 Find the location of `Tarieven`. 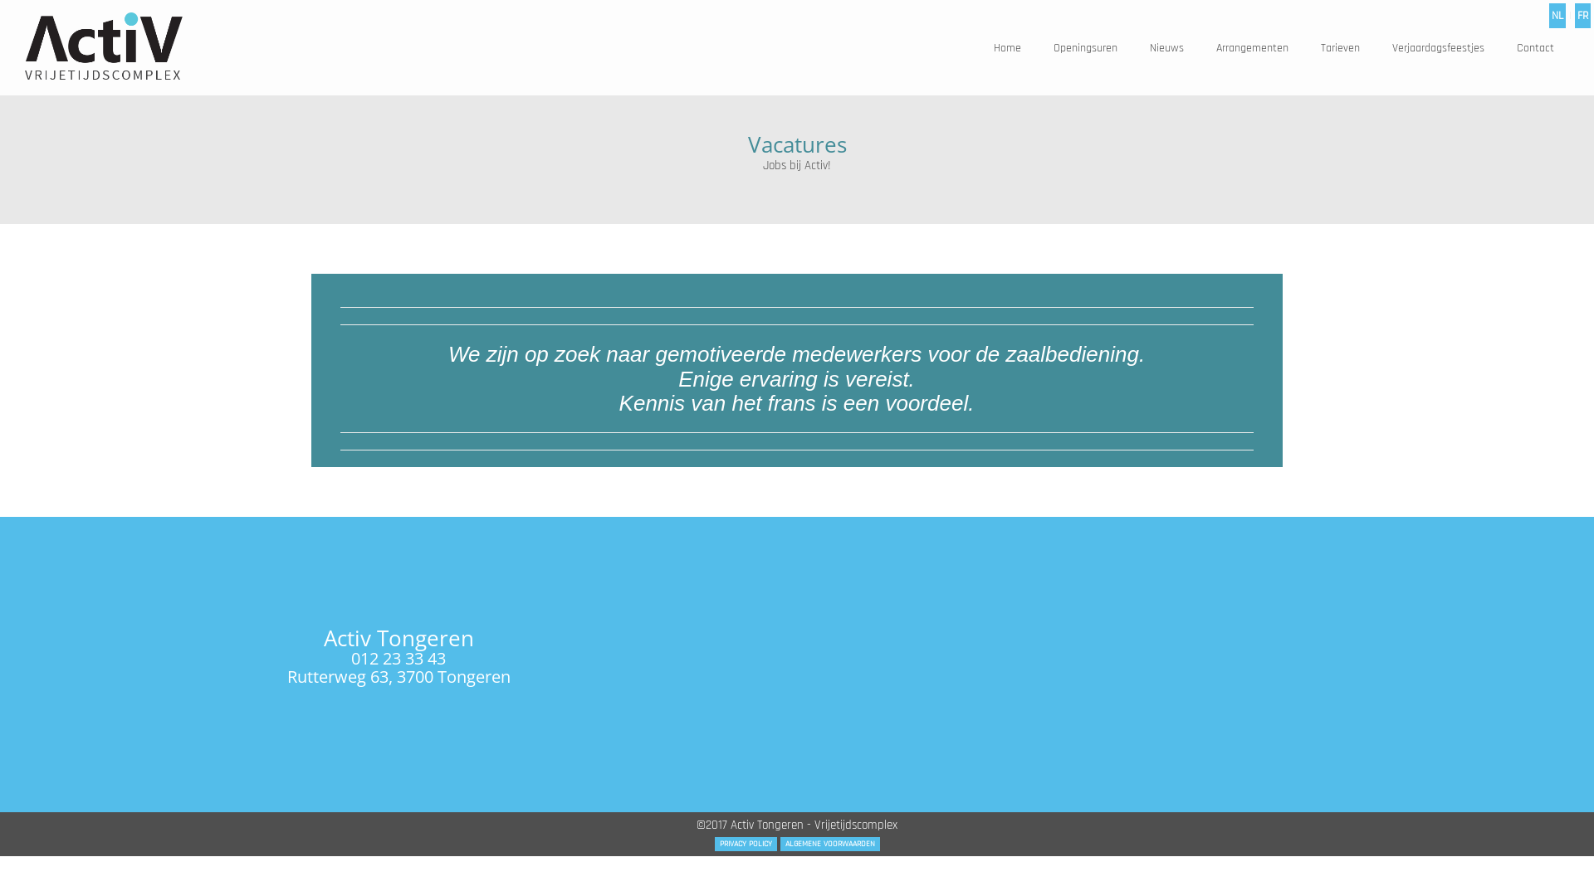

Tarieven is located at coordinates (1340, 48).